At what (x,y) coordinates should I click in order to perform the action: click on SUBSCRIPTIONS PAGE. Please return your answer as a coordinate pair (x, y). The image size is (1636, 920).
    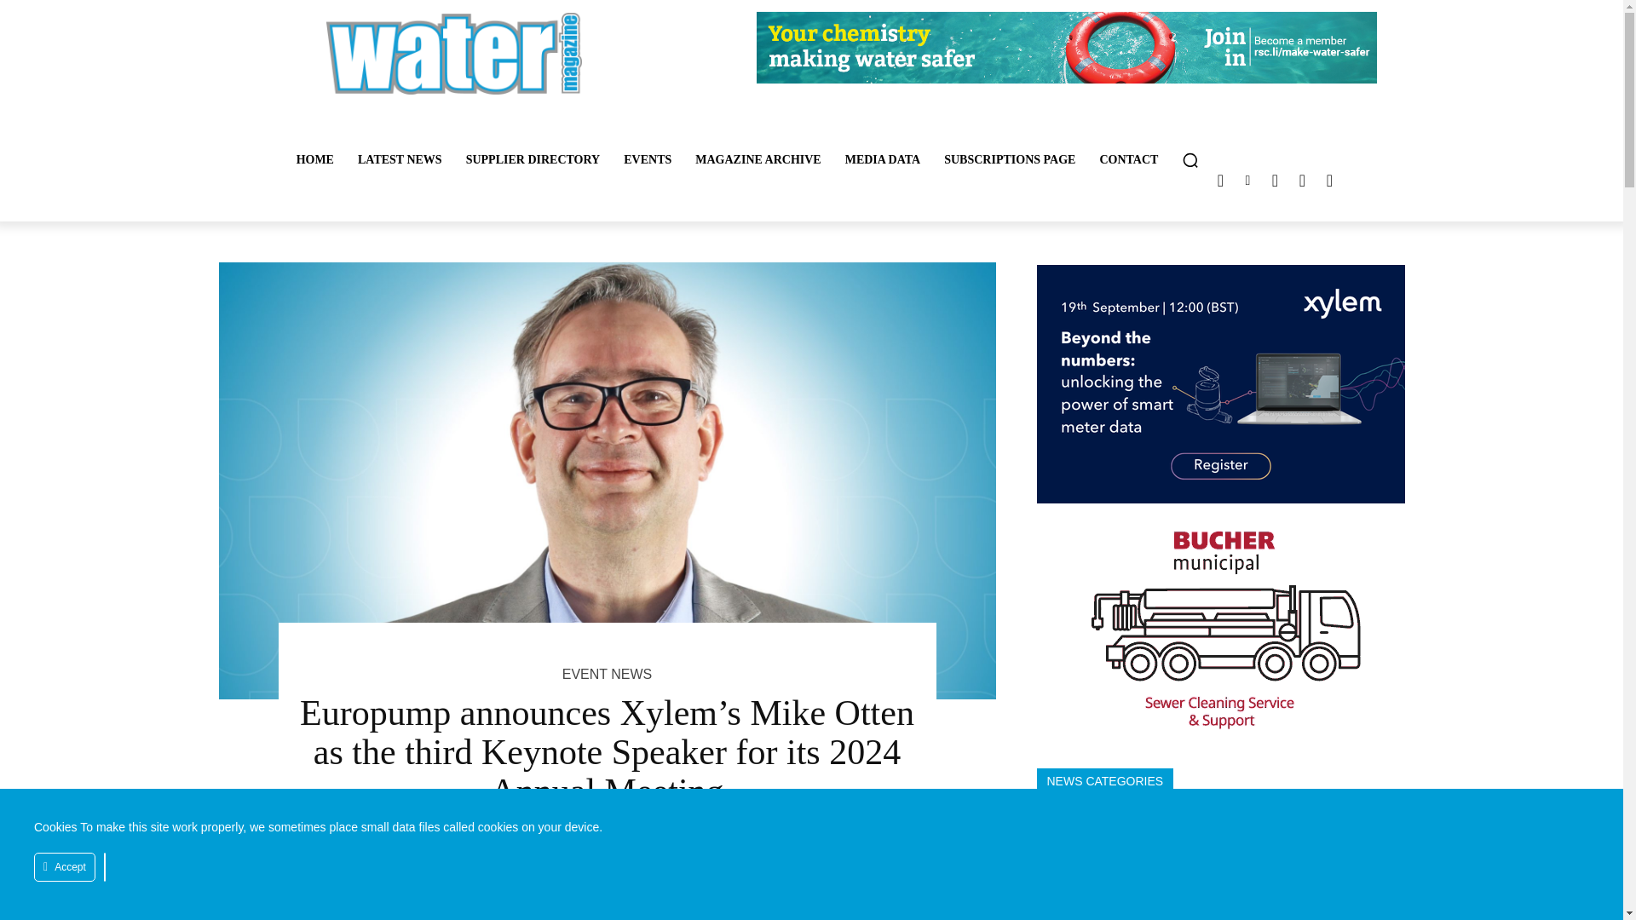
    Looking at the image, I should click on (1010, 160).